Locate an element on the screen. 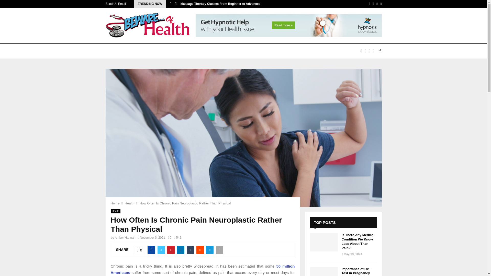 Image resolution: width=491 pixels, height=276 pixels. TREATMENT is located at coordinates (331, 51).